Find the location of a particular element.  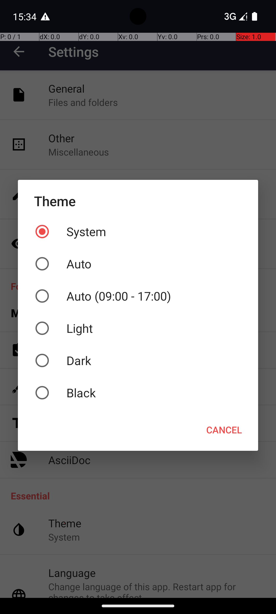

Theme is located at coordinates (138, 201).